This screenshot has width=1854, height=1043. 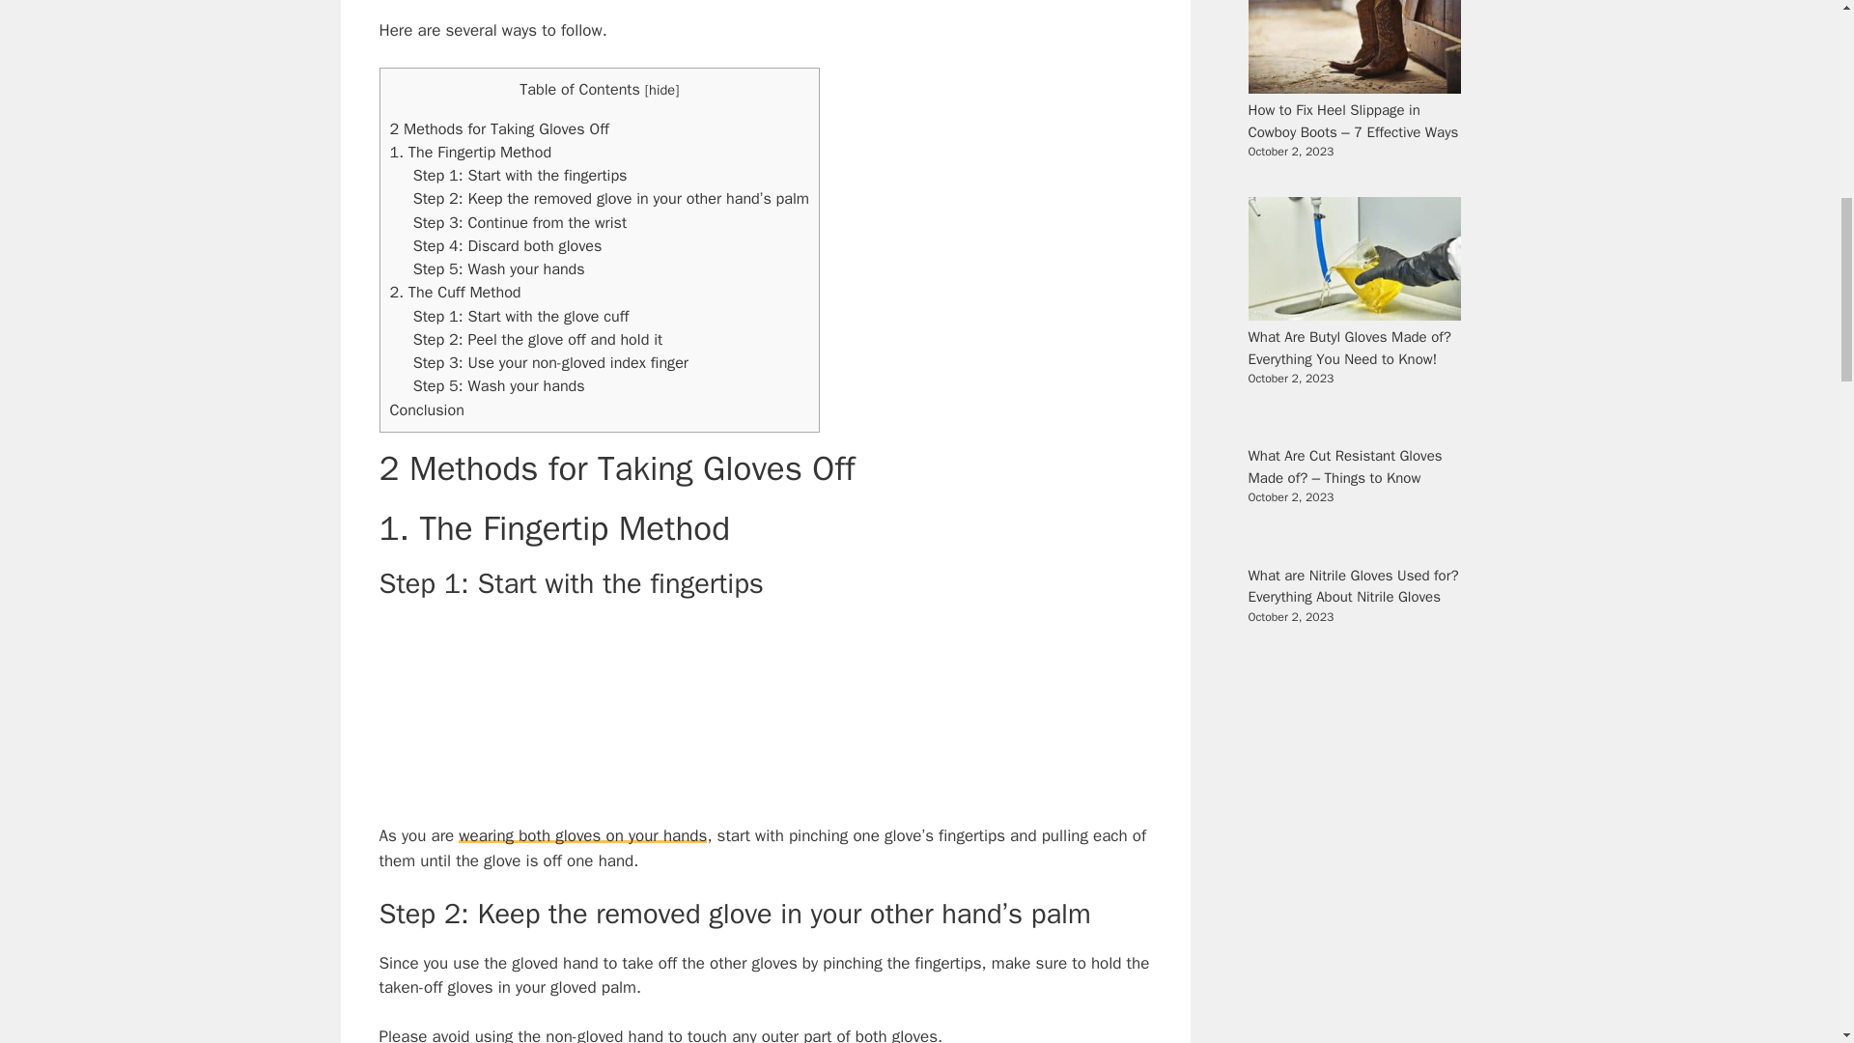 What do you see at coordinates (581, 835) in the screenshot?
I see `wearing both gloves on your hands` at bounding box center [581, 835].